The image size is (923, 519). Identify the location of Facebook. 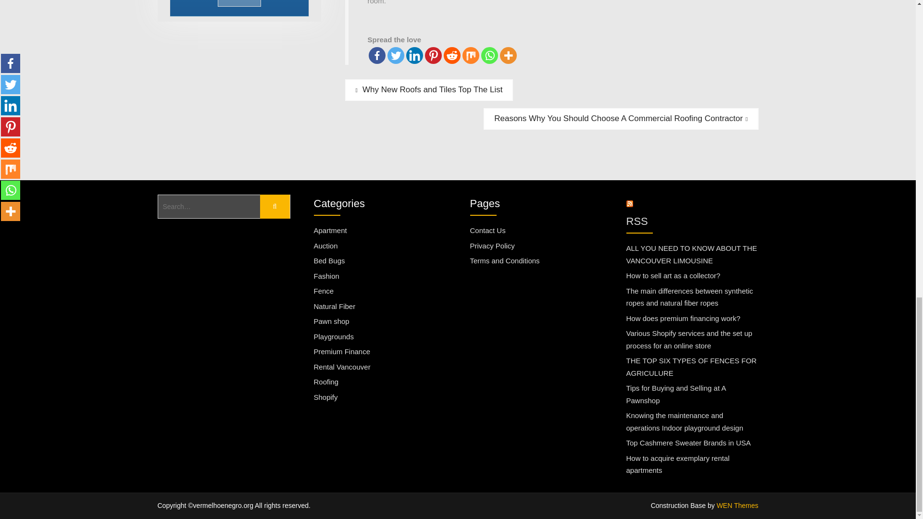
(376, 55).